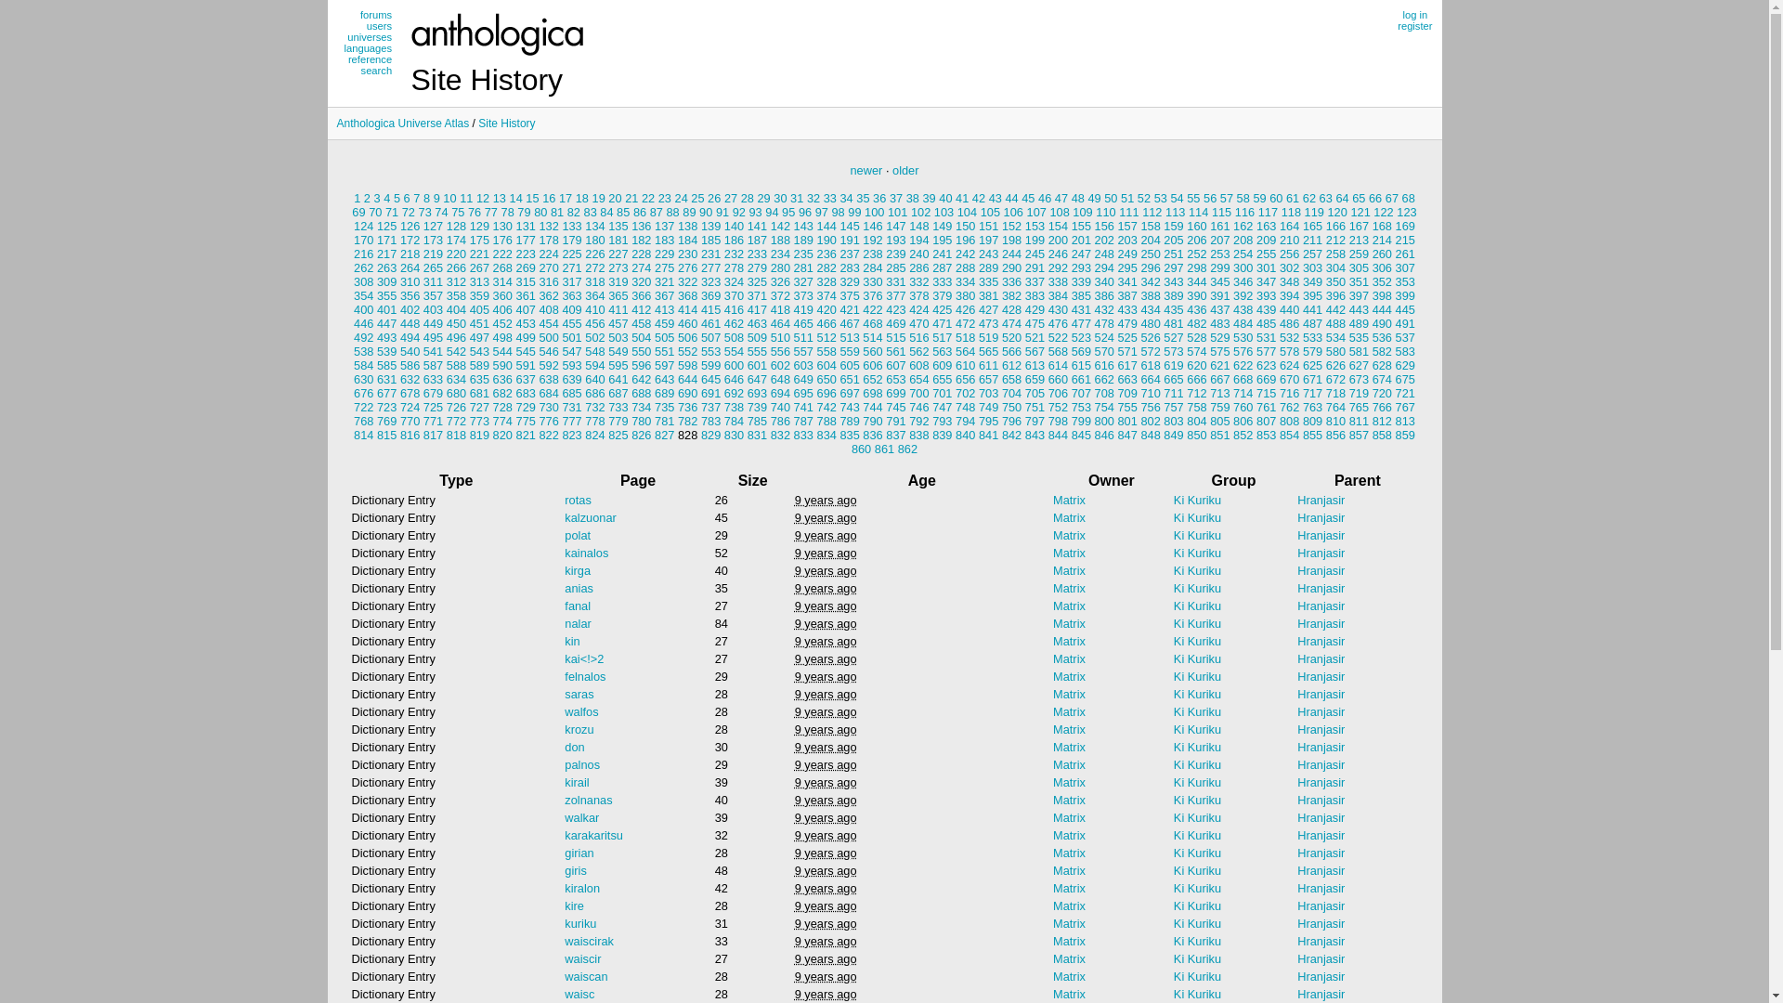 This screenshot has height=1003, width=1783. Describe the element at coordinates (433, 227) in the screenshot. I see `127` at that location.